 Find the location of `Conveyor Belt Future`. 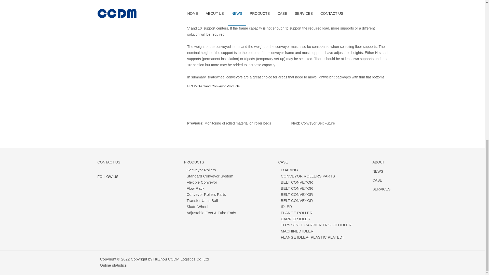

Conveyor Belt Future is located at coordinates (318, 123).